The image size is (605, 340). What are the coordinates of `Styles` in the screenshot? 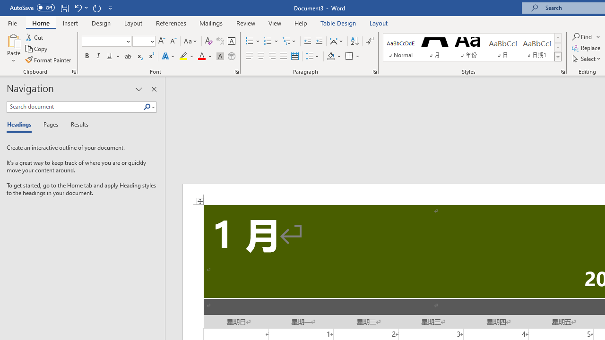 It's located at (558, 57).